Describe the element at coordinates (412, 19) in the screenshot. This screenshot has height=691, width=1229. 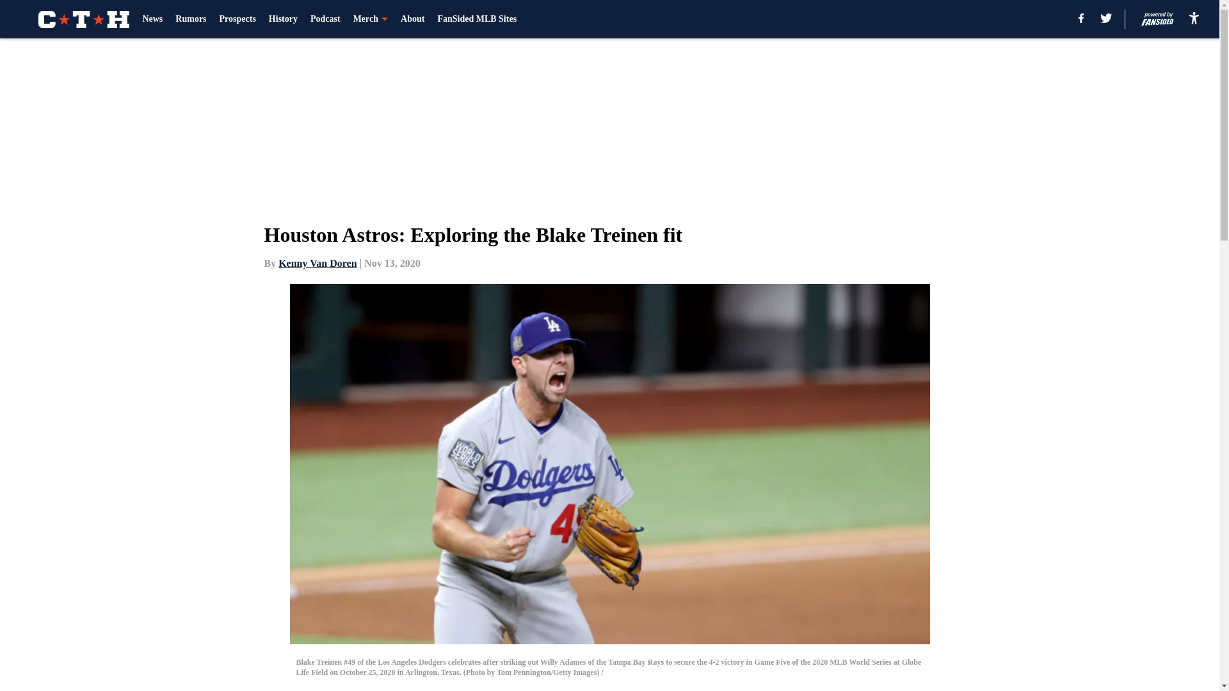
I see `About` at that location.